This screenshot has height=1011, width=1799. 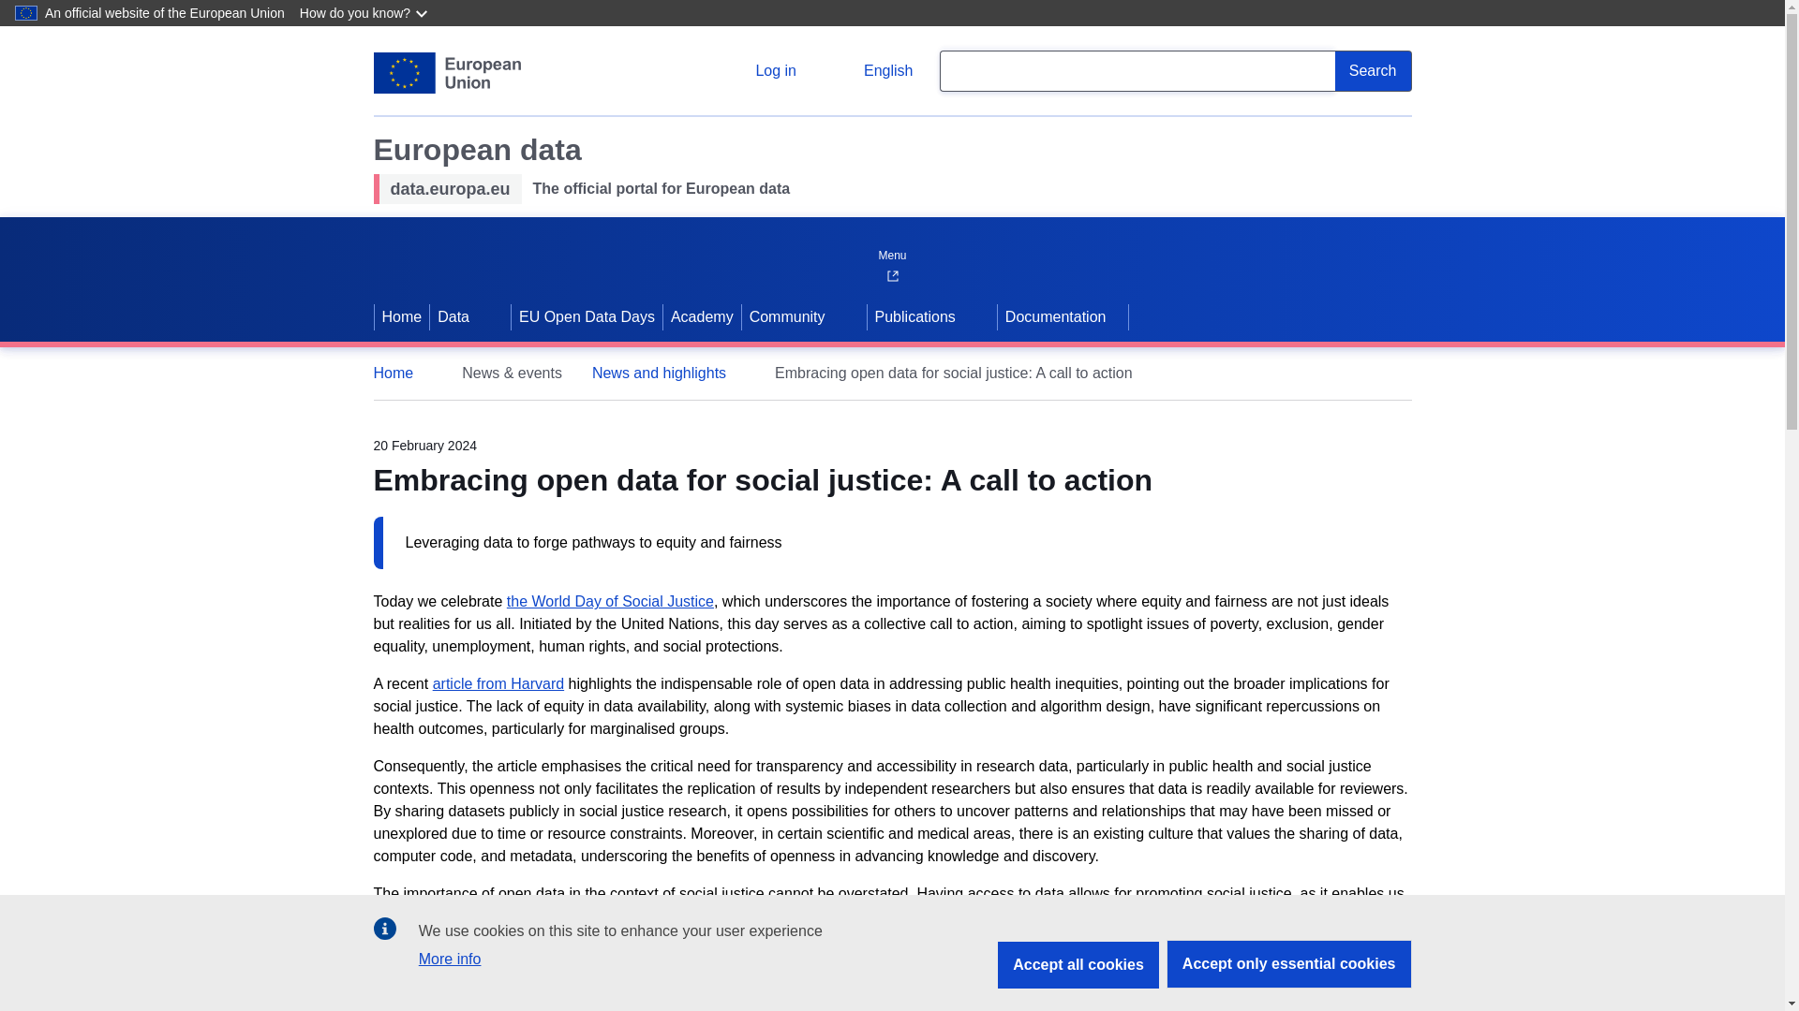 What do you see at coordinates (785, 317) in the screenshot?
I see `Community` at bounding box center [785, 317].